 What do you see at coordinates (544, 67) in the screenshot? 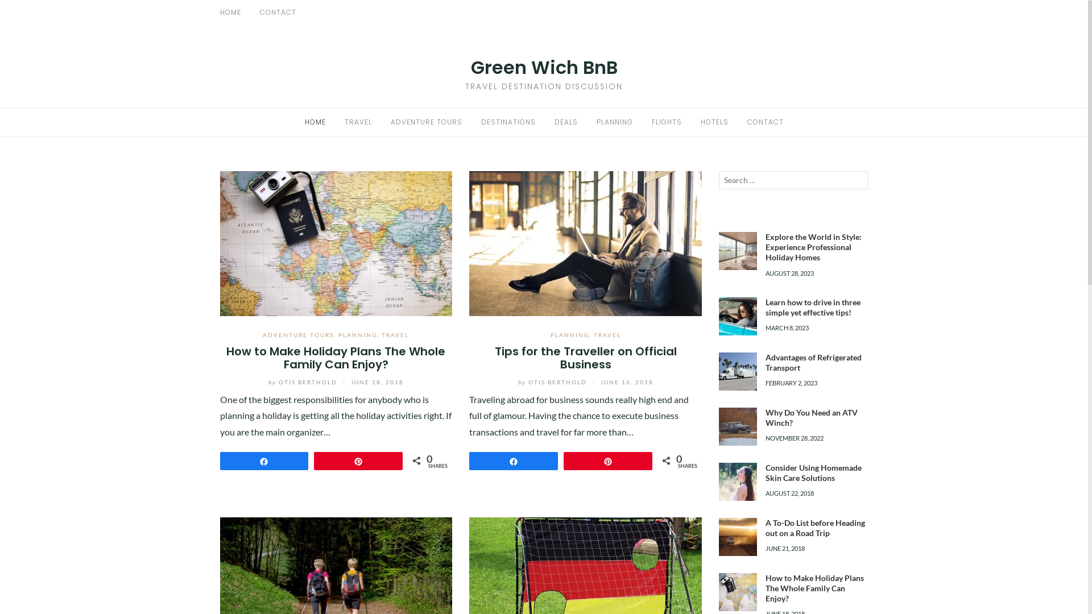
I see `Green Wich BnB` at bounding box center [544, 67].